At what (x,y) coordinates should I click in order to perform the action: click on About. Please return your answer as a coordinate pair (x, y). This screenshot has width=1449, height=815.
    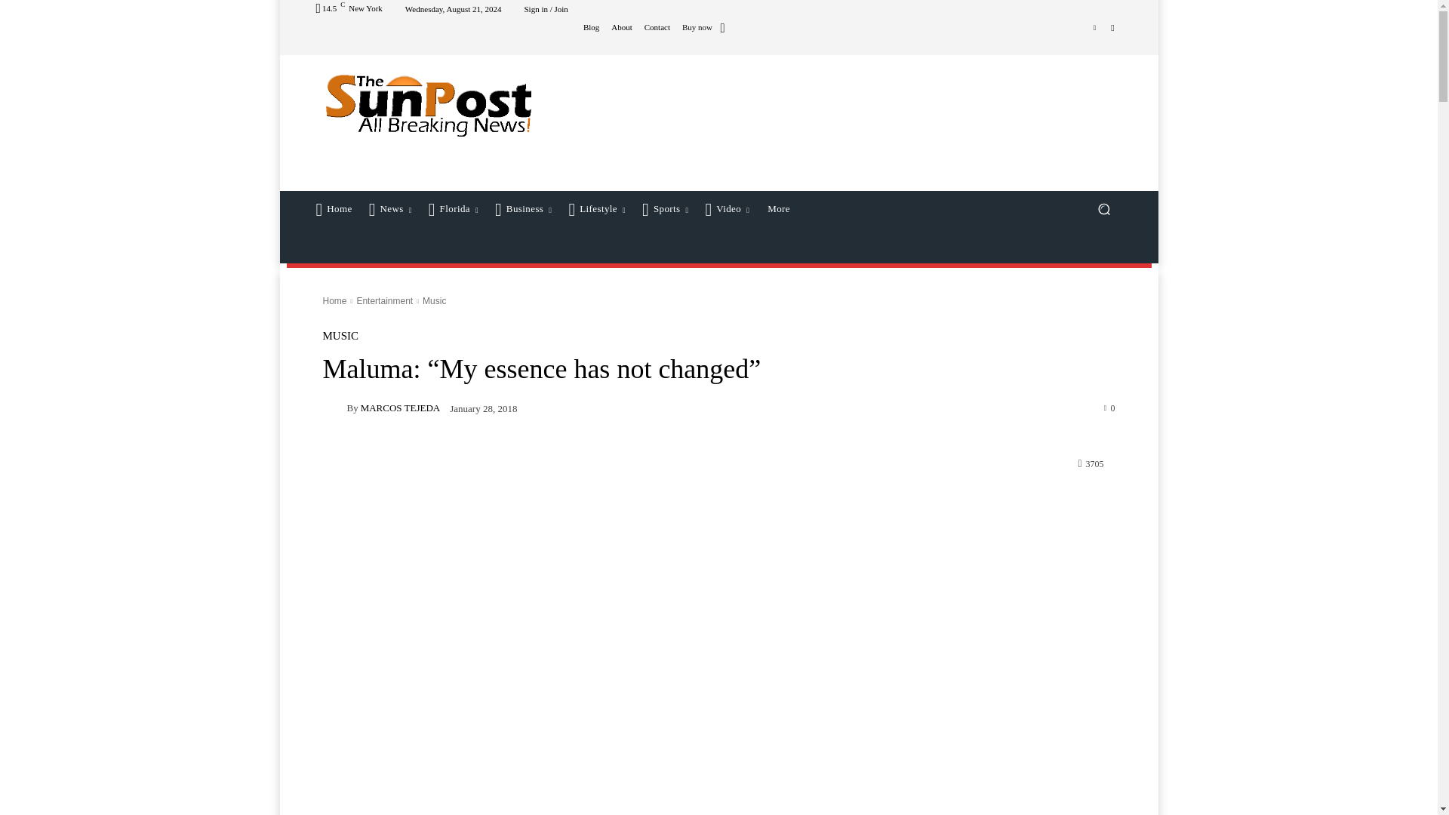
    Looking at the image, I should click on (622, 27).